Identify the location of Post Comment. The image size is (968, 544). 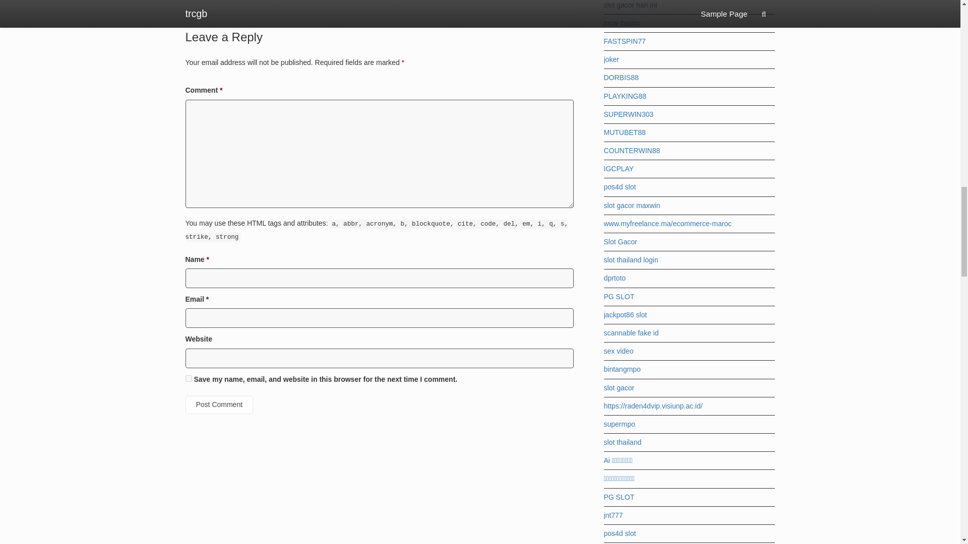
(220, 405).